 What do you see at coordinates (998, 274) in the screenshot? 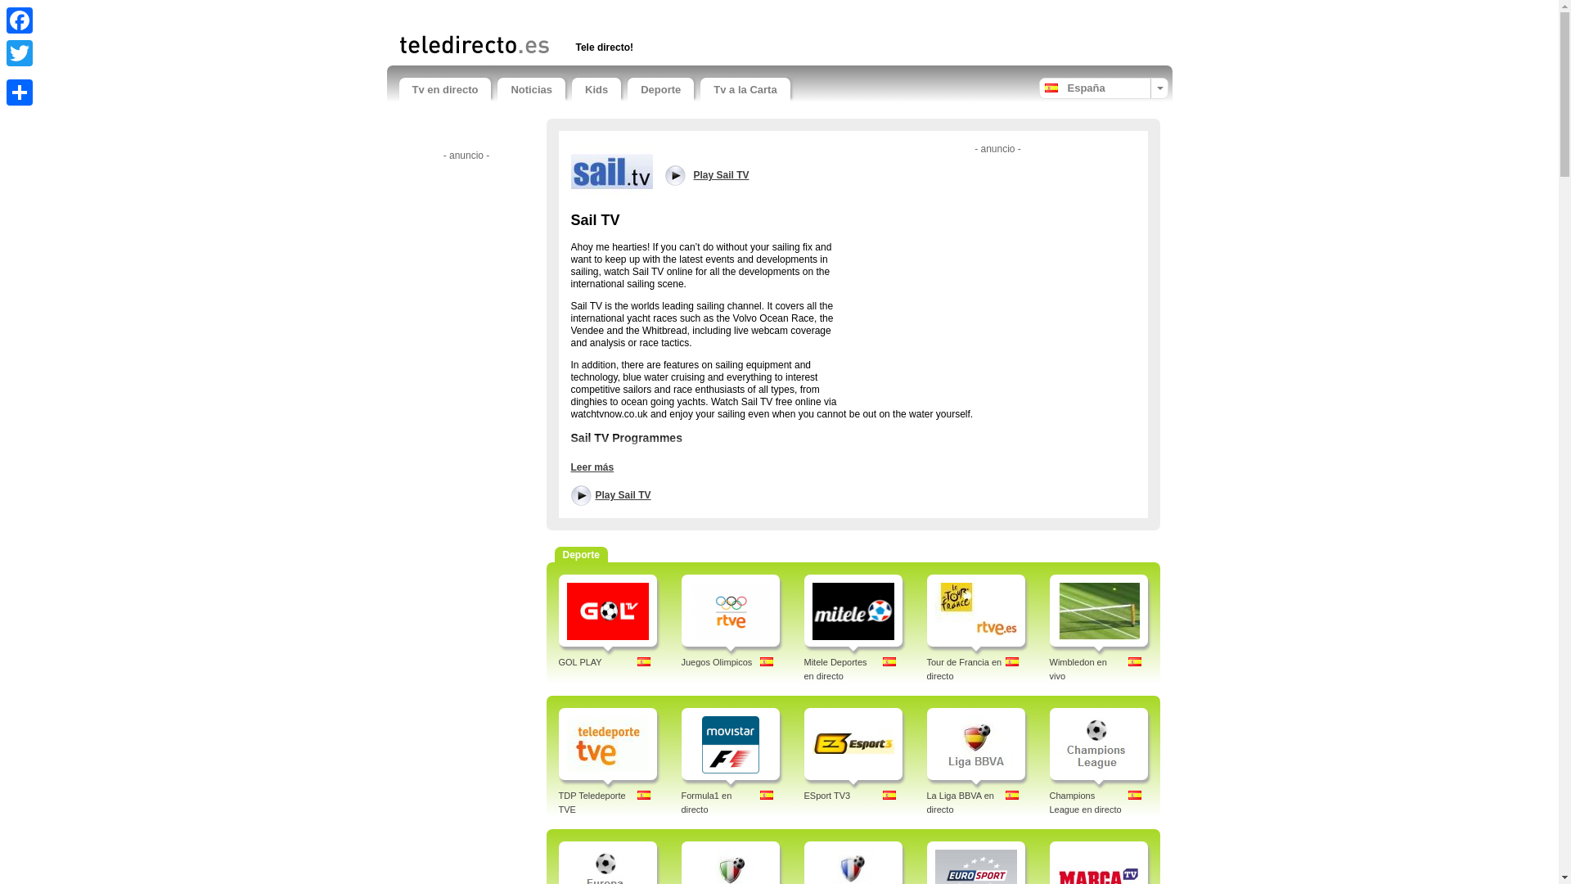
I see `Advertisement` at bounding box center [998, 274].